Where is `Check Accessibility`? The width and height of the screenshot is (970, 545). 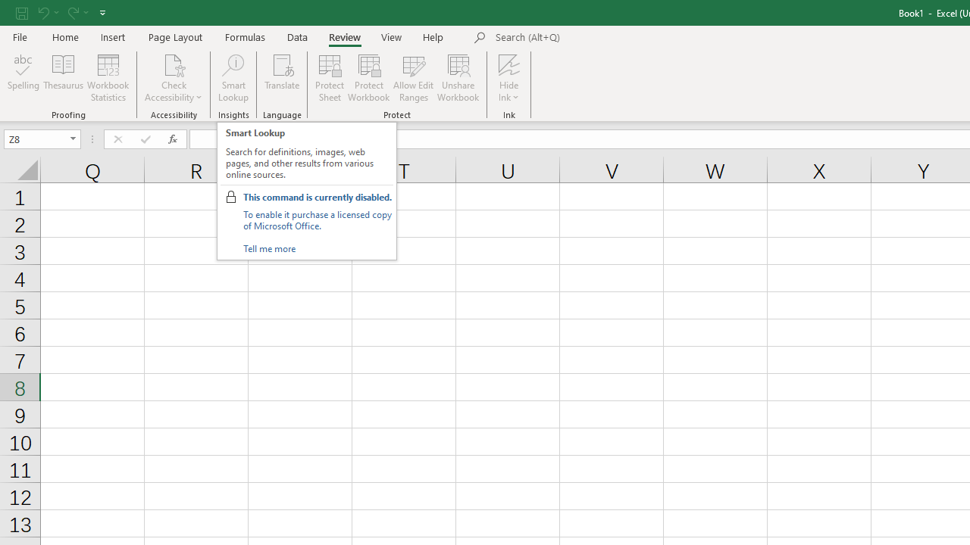
Check Accessibility is located at coordinates (174, 77).